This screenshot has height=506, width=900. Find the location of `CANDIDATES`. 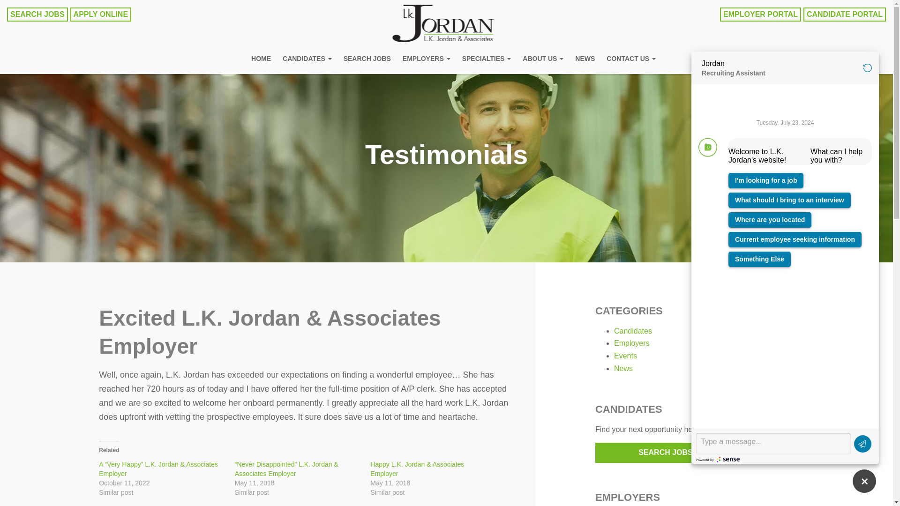

CANDIDATES is located at coordinates (307, 60).